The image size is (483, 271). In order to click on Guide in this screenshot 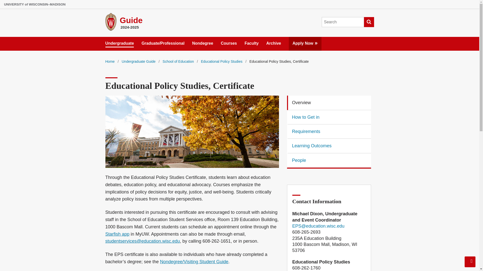, I will do `click(131, 20)`.